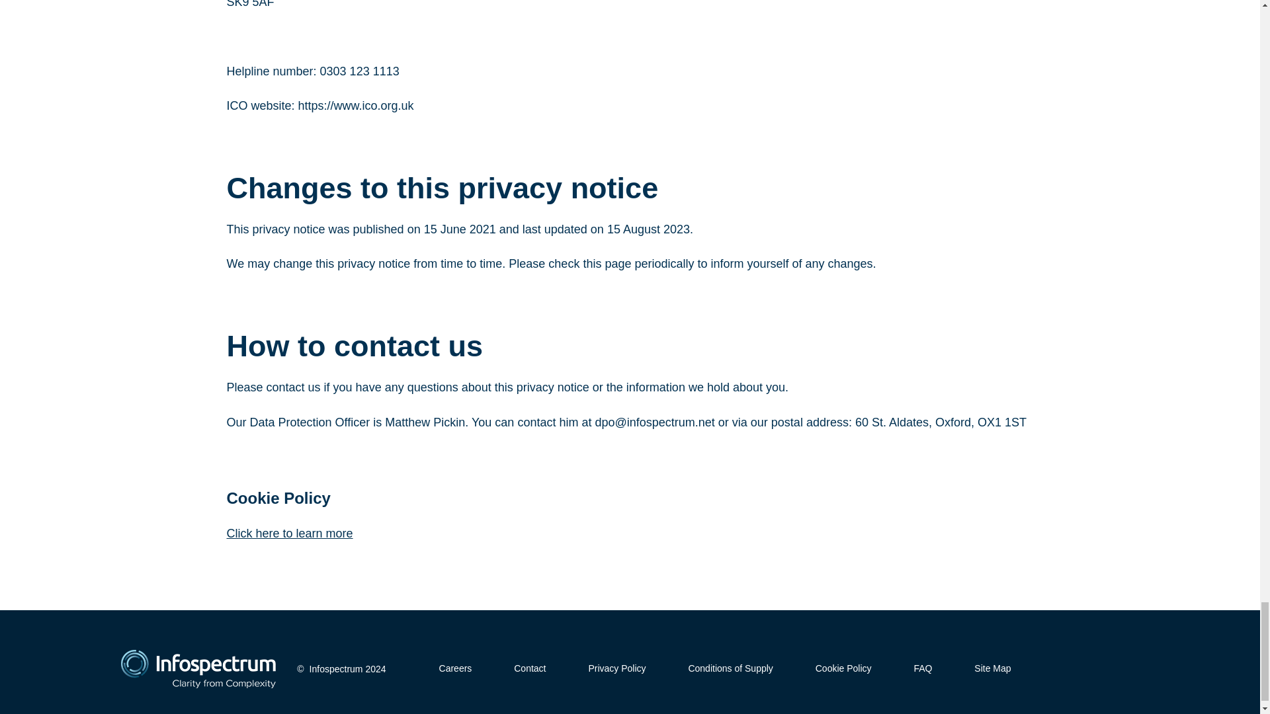 The image size is (1270, 714). Describe the element at coordinates (616, 668) in the screenshot. I see `Privacy Policy` at that location.